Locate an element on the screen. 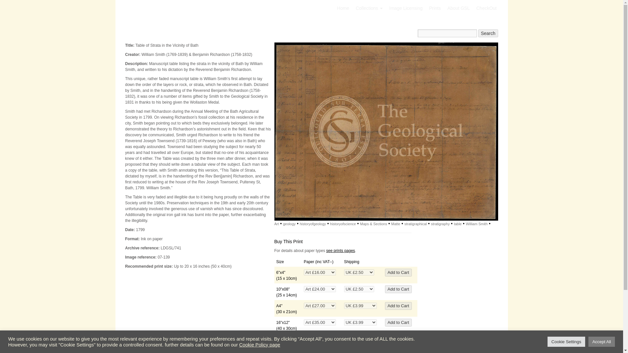 This screenshot has height=353, width=628. see prints pages is located at coordinates (340, 251).